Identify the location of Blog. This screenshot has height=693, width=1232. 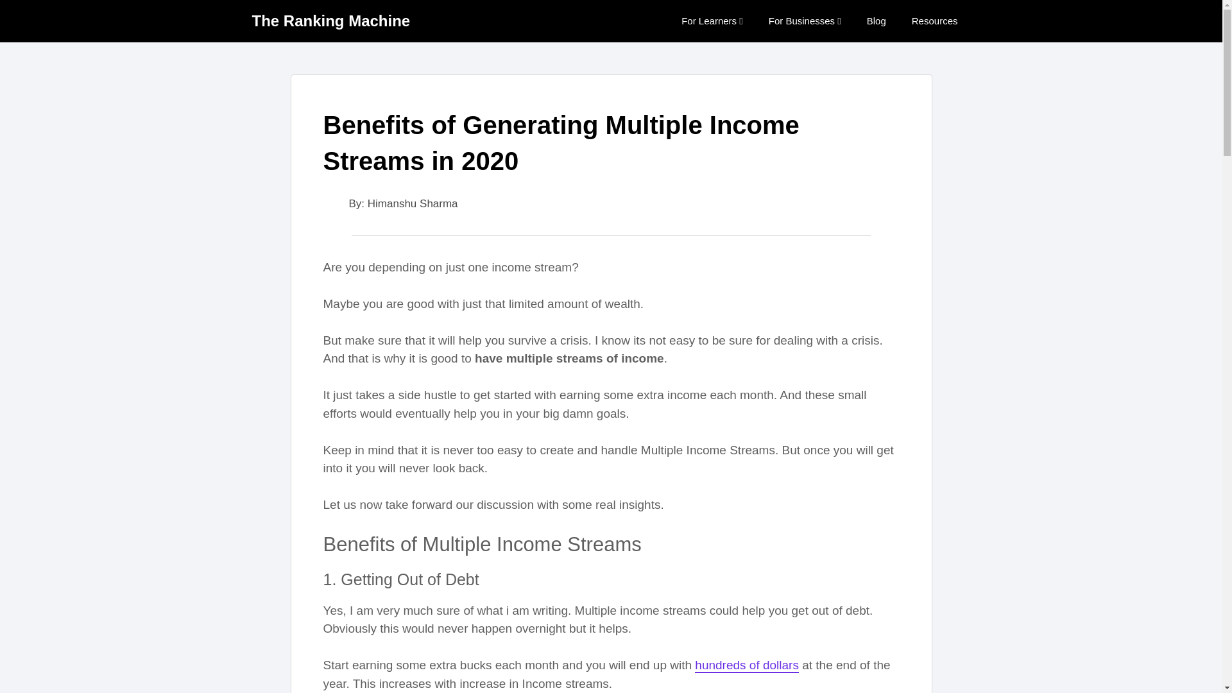
(877, 21).